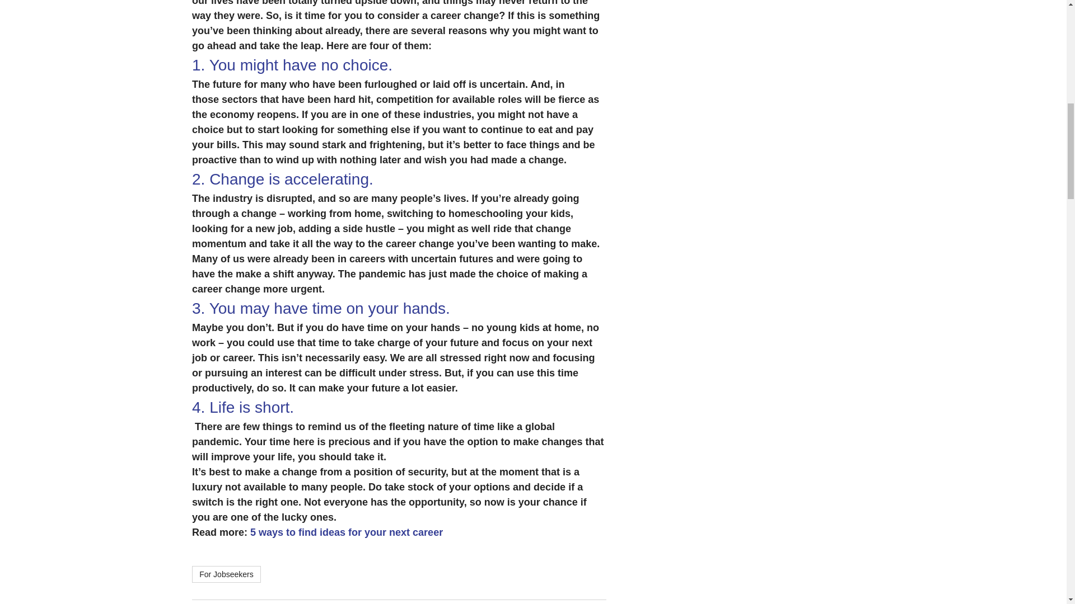 The height and width of the screenshot is (604, 1075). Describe the element at coordinates (347, 532) in the screenshot. I see `5 ways to find ideas for your next career` at that location.